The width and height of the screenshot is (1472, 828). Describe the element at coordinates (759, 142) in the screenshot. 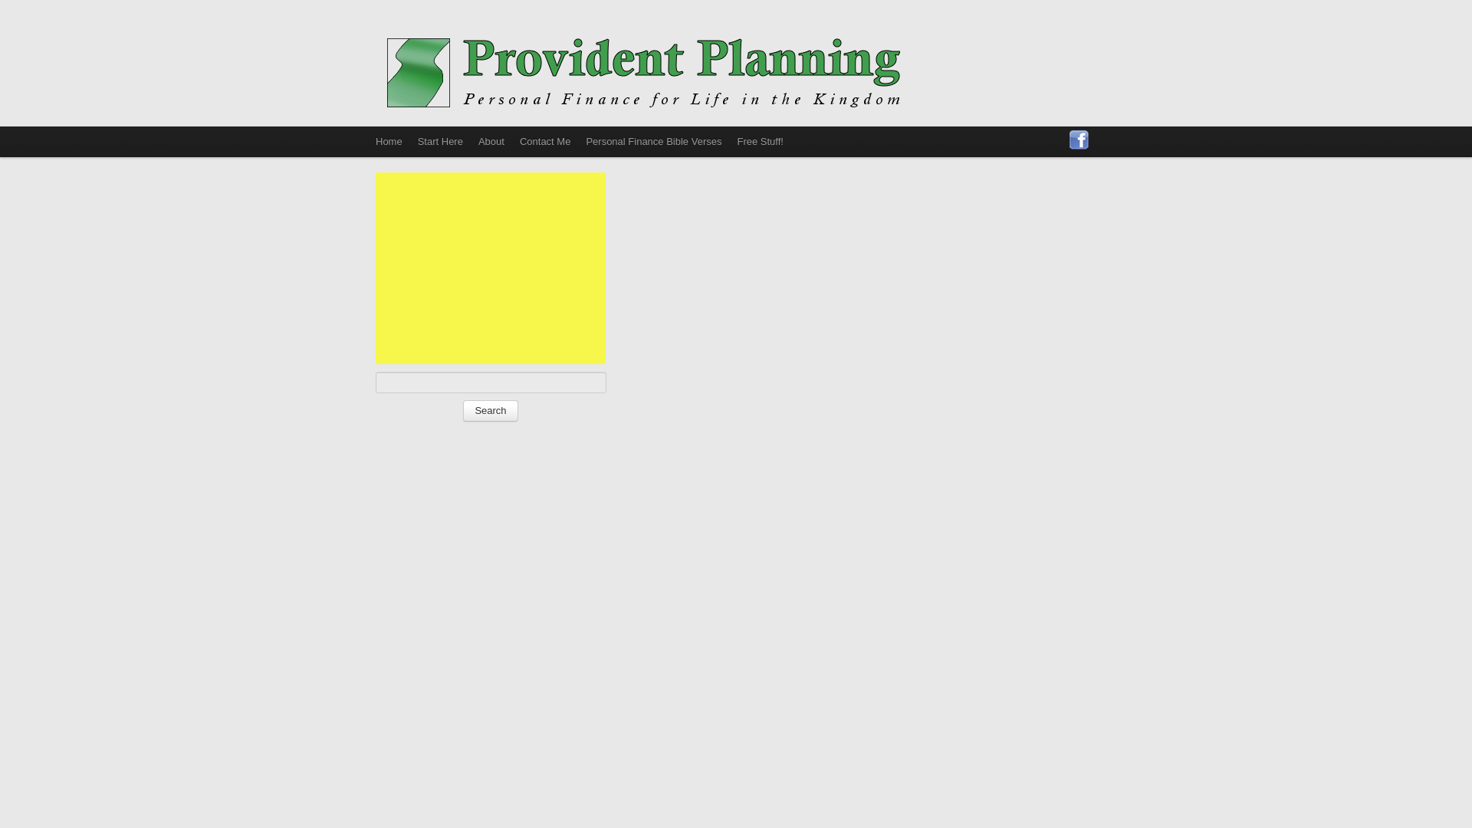

I see `Free Stuff!` at that location.